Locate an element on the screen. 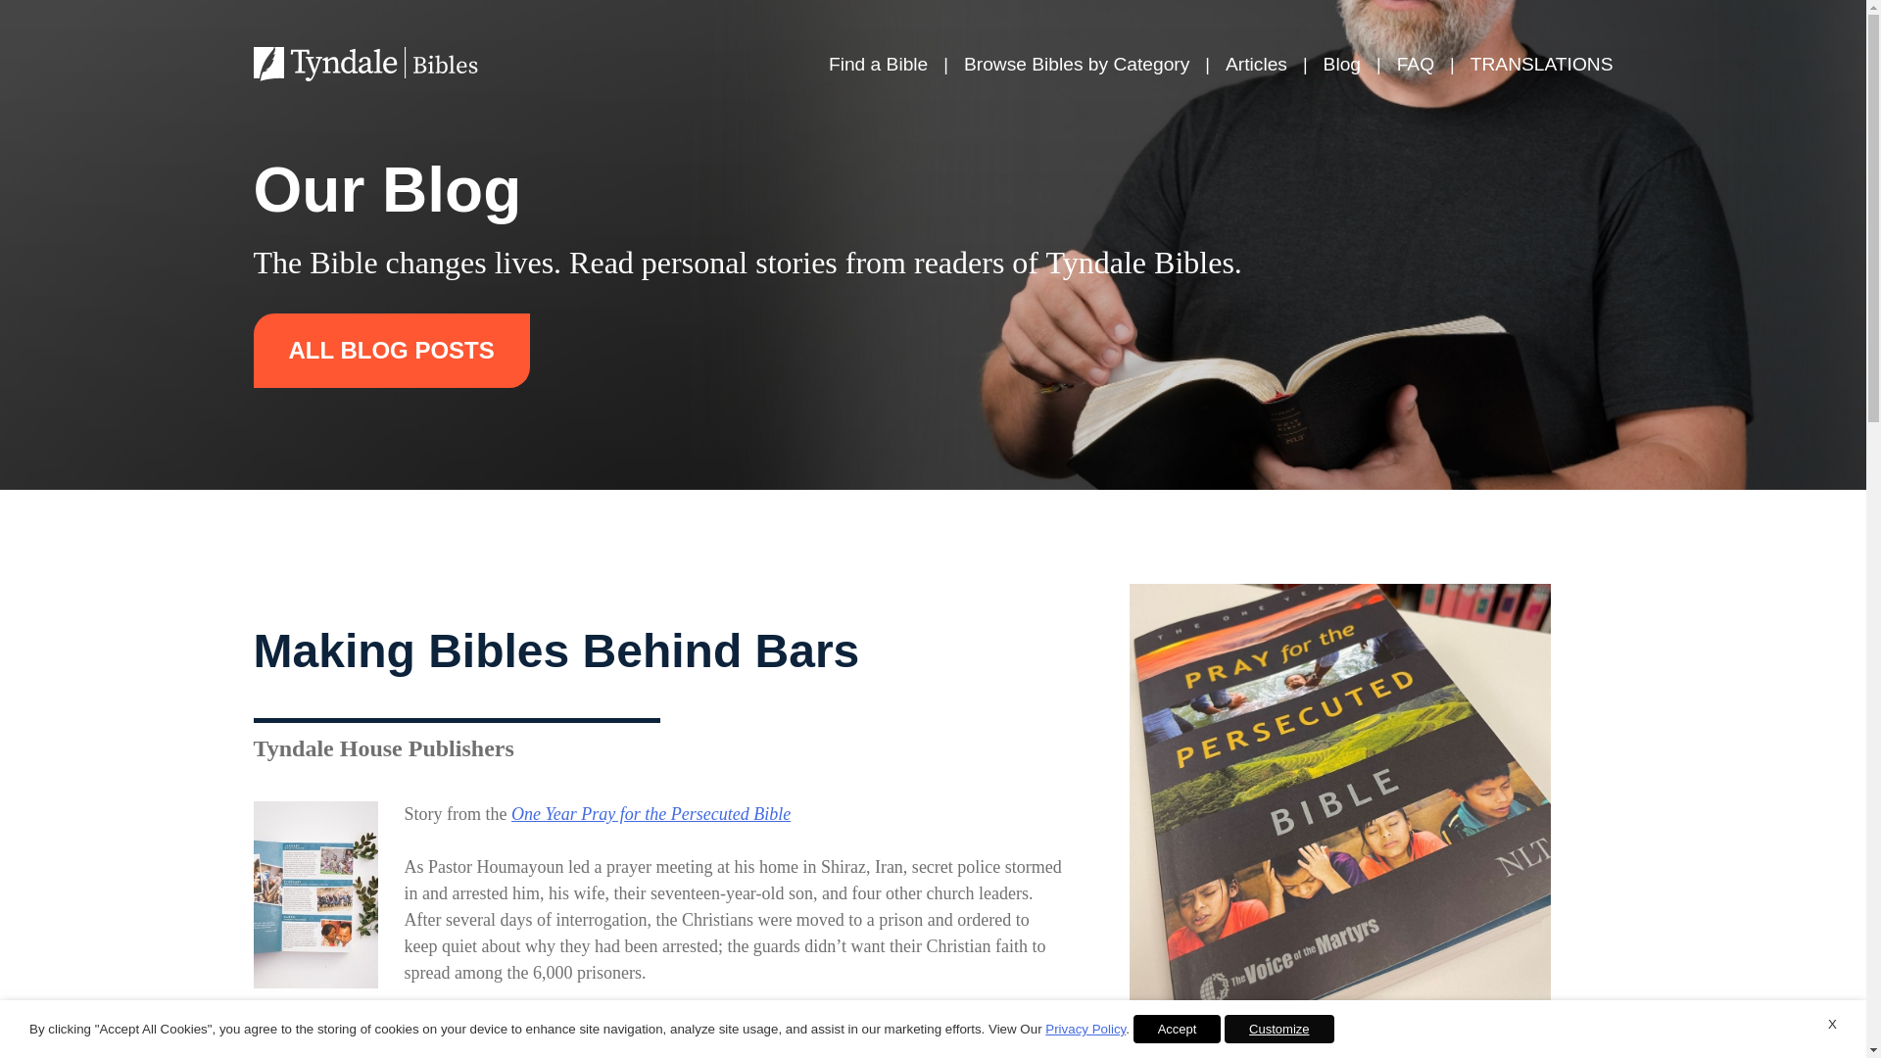 The height and width of the screenshot is (1058, 1881). Browse Bibles by Category is located at coordinates (1076, 65).